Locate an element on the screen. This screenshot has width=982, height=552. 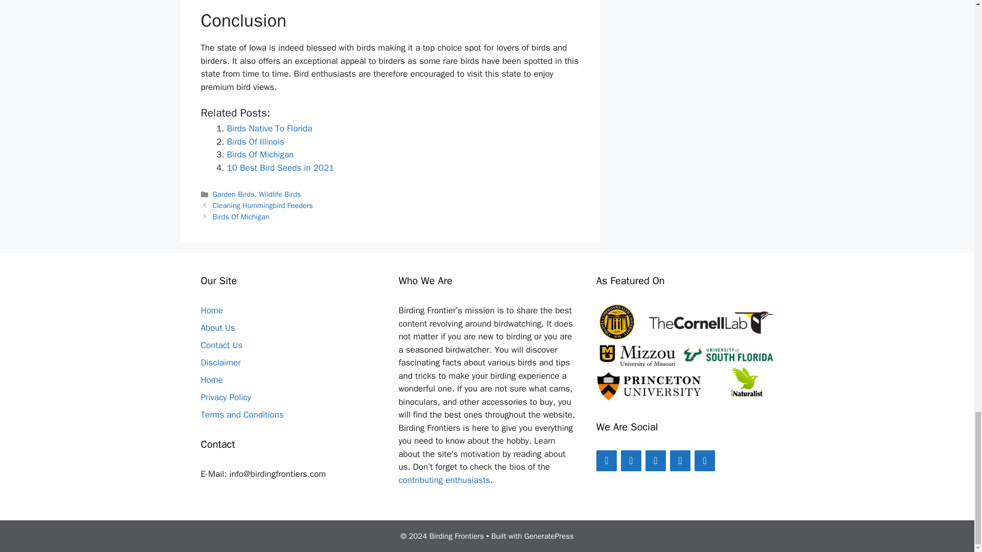
Birds Of Illinois is located at coordinates (256, 142).